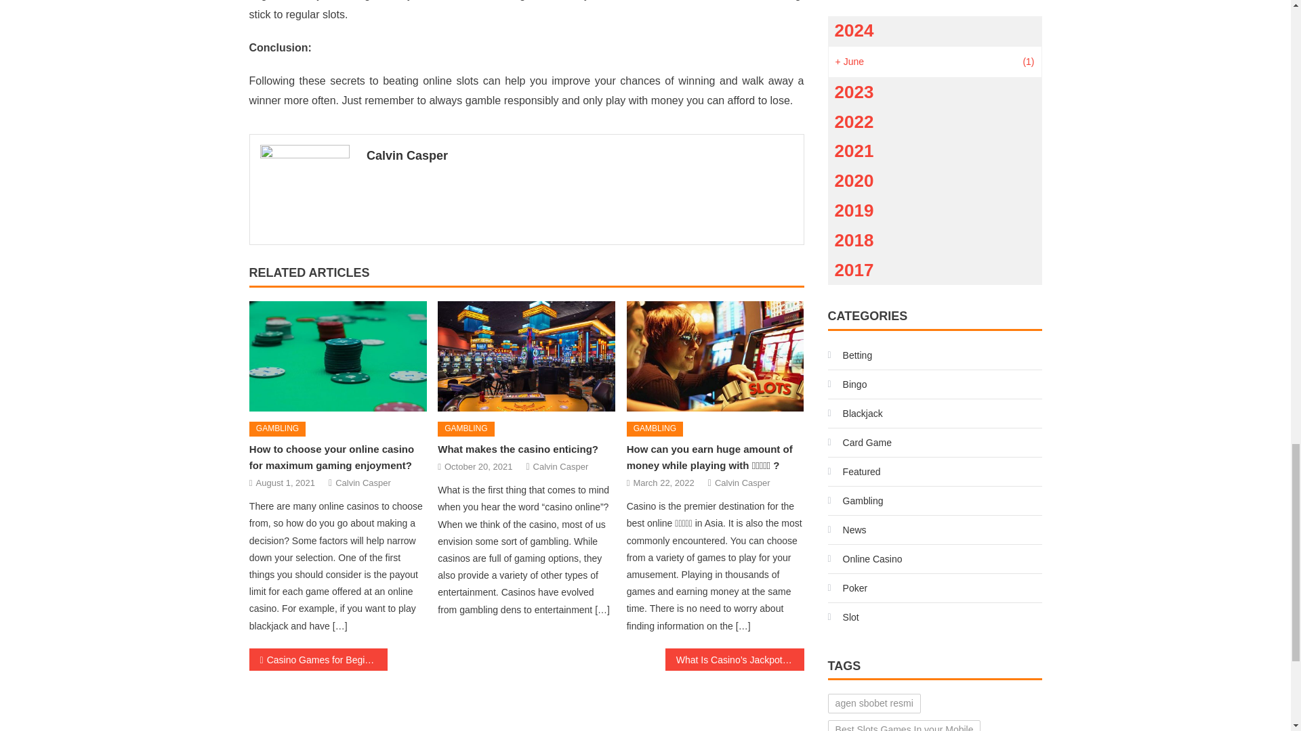 The image size is (1301, 731). What do you see at coordinates (363, 483) in the screenshot?
I see `Calvin Casper` at bounding box center [363, 483].